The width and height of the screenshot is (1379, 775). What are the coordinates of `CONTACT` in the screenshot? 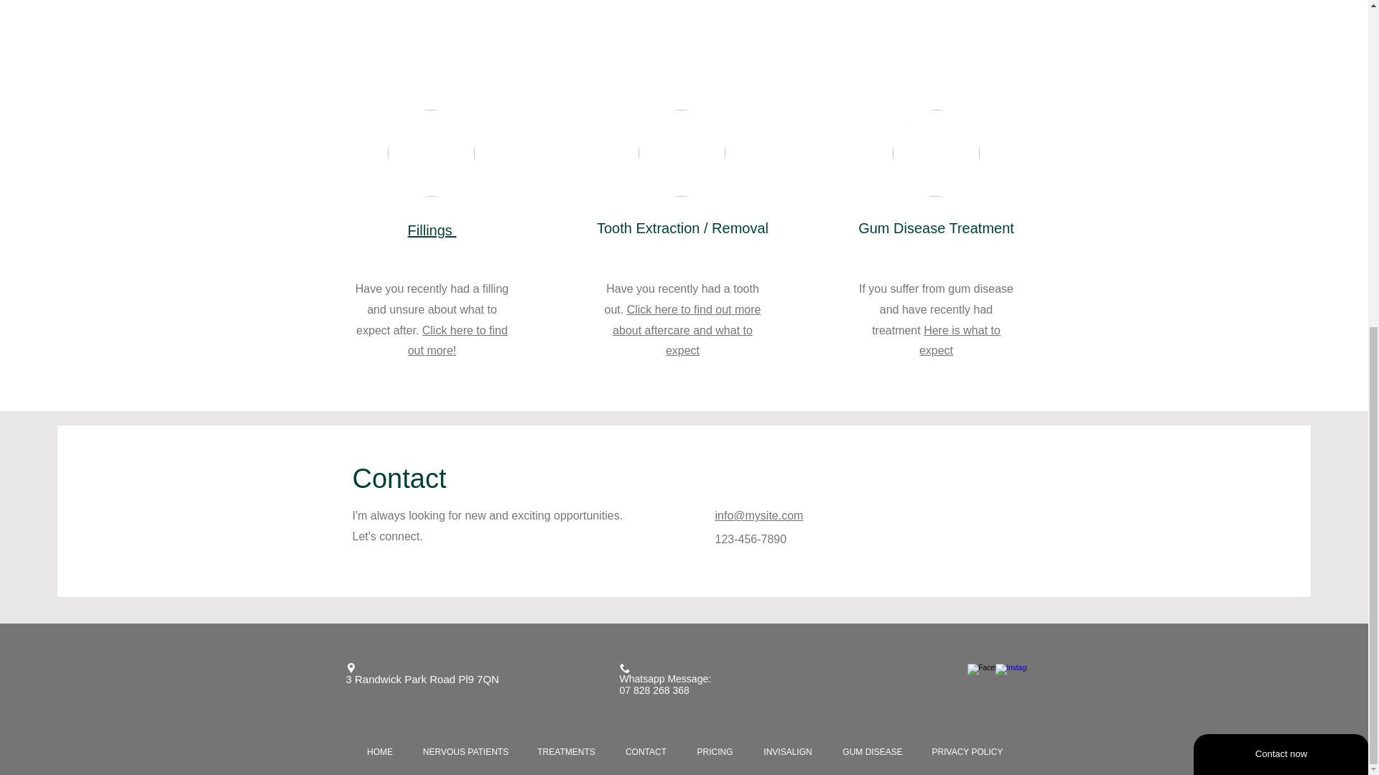 It's located at (646, 752).